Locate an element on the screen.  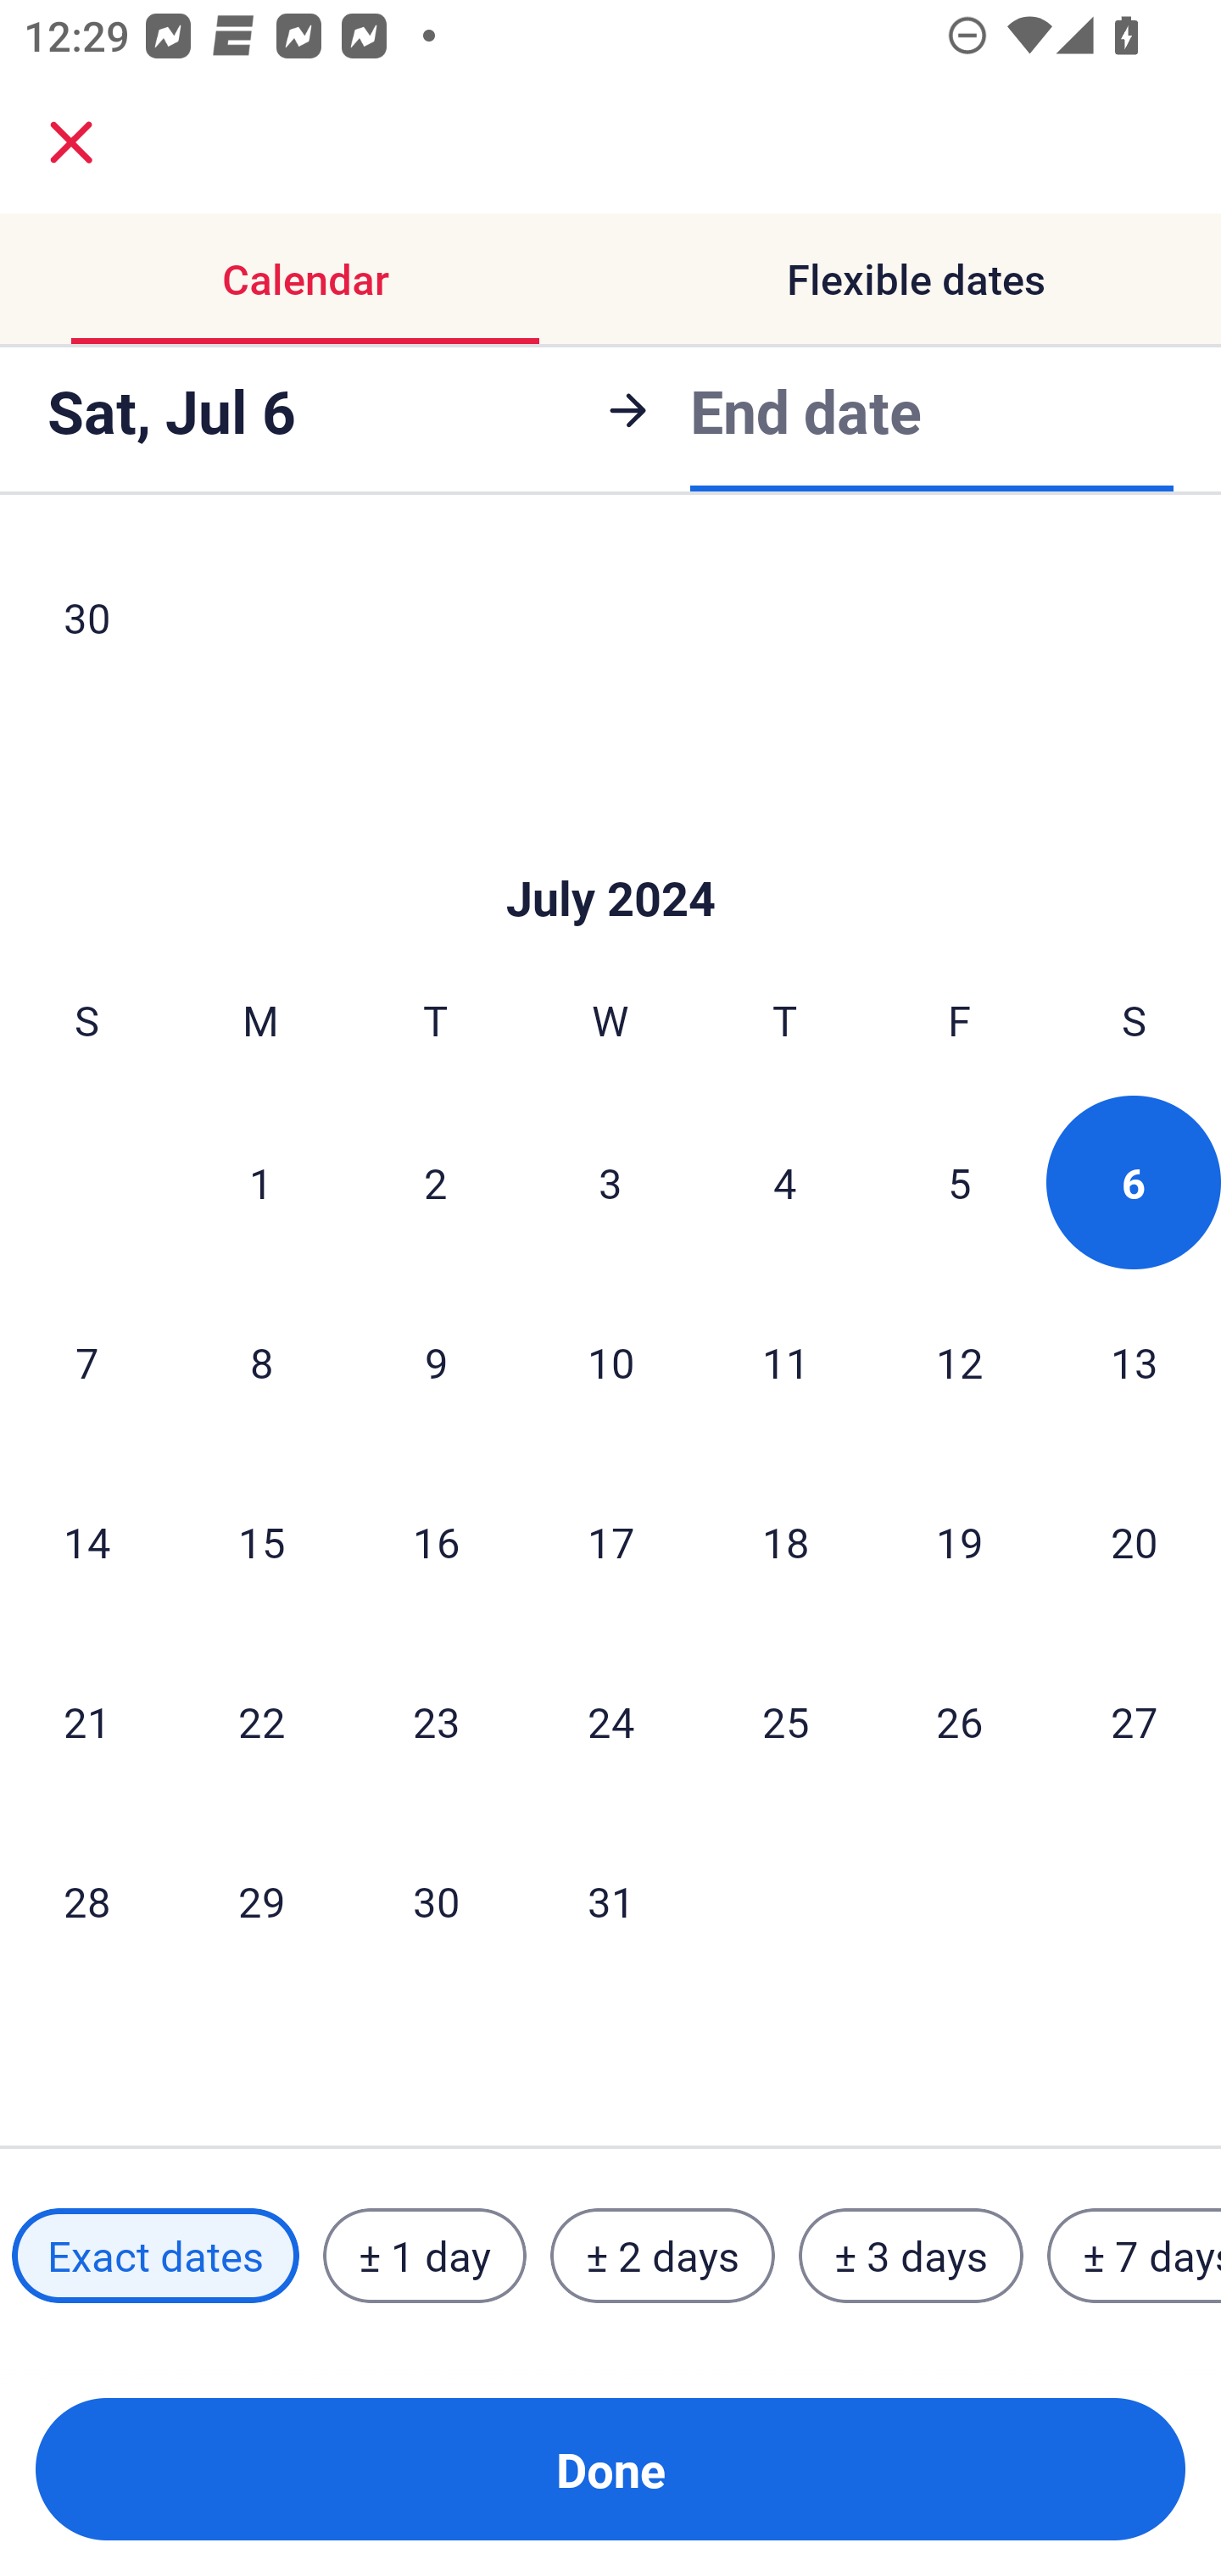
25 Thursday, July 25, 2024 is located at coordinates (785, 1722).